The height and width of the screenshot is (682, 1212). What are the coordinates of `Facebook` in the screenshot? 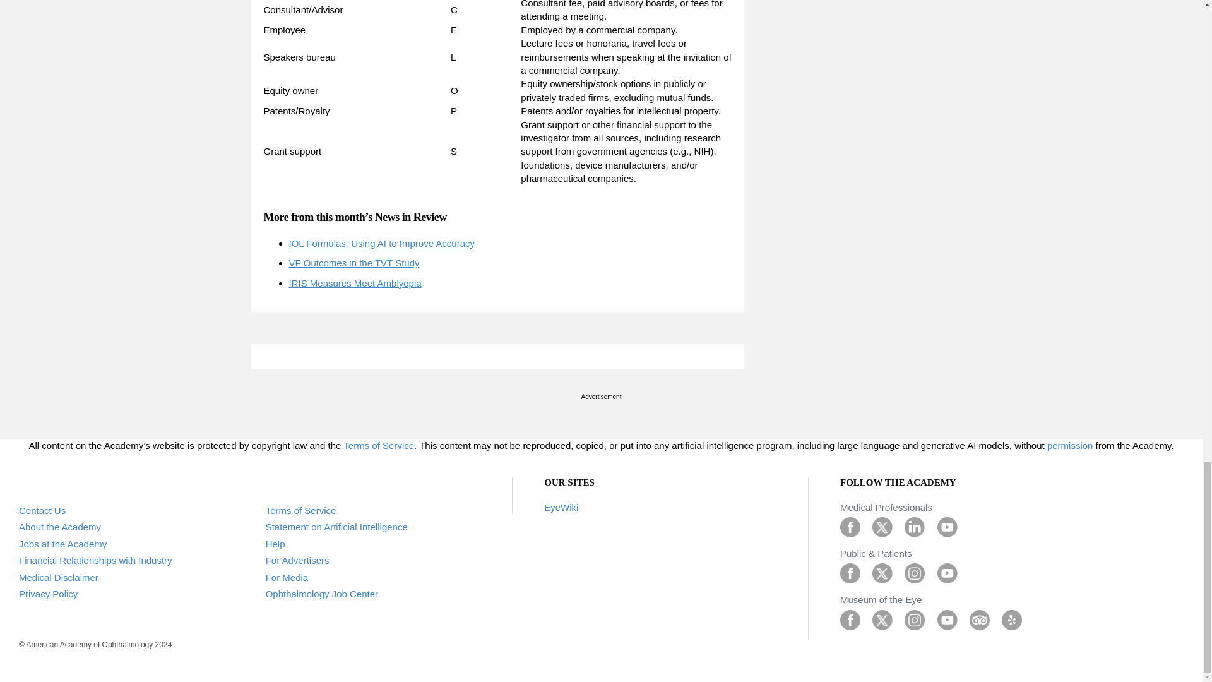 It's located at (850, 619).